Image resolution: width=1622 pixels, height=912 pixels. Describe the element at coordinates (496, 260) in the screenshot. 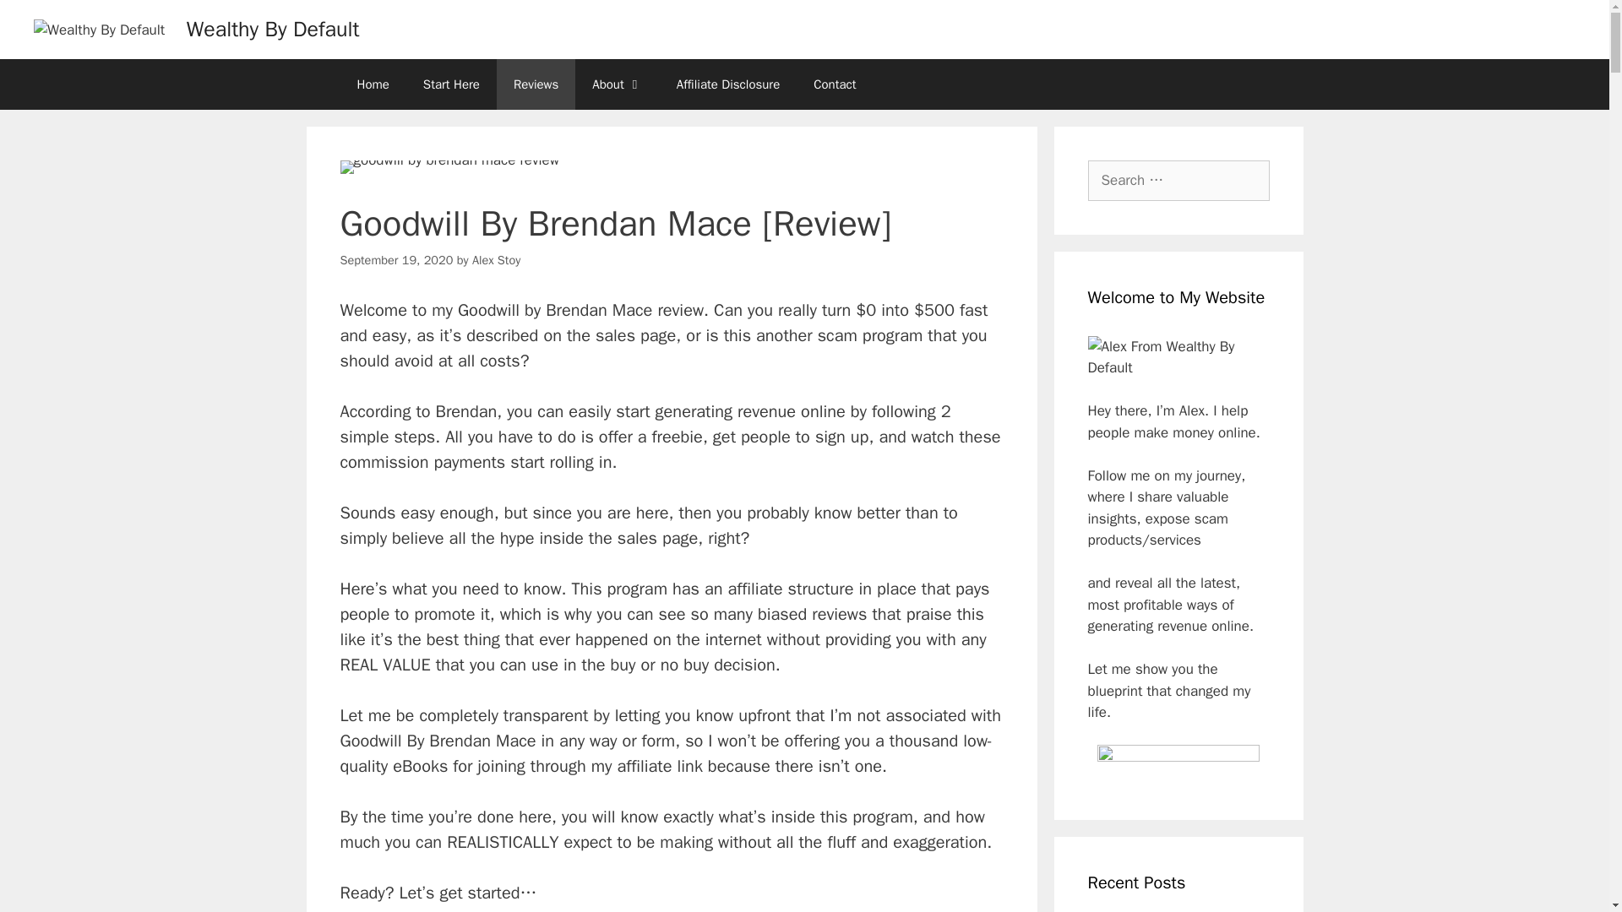

I see `Alex Stoy` at that location.